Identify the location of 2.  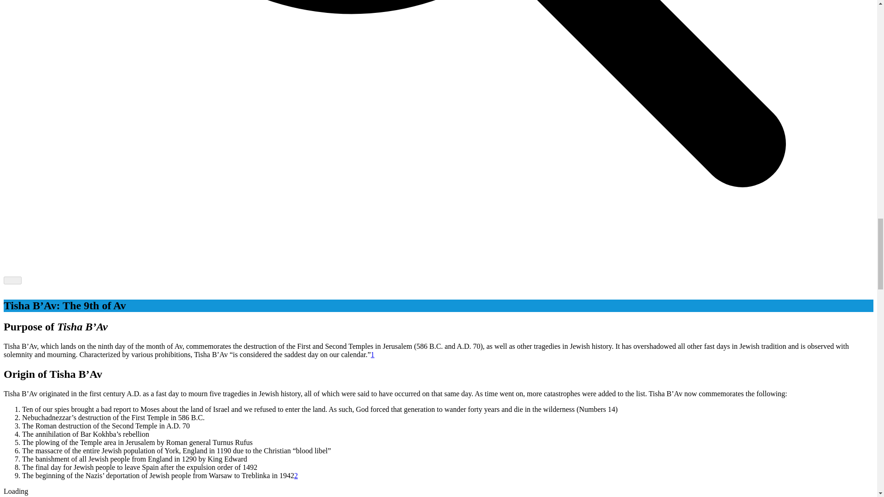
(296, 475).